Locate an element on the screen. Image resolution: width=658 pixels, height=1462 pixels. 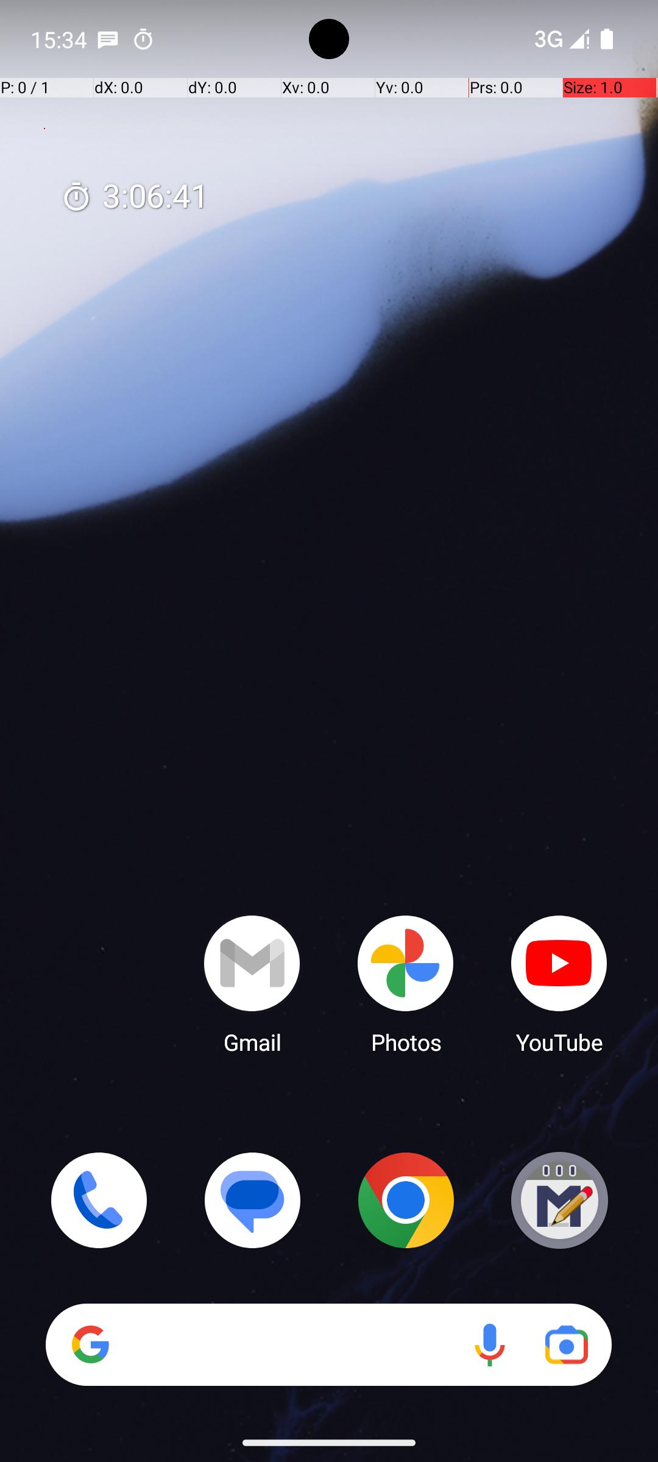
3:06:41 is located at coordinates (135, 197).